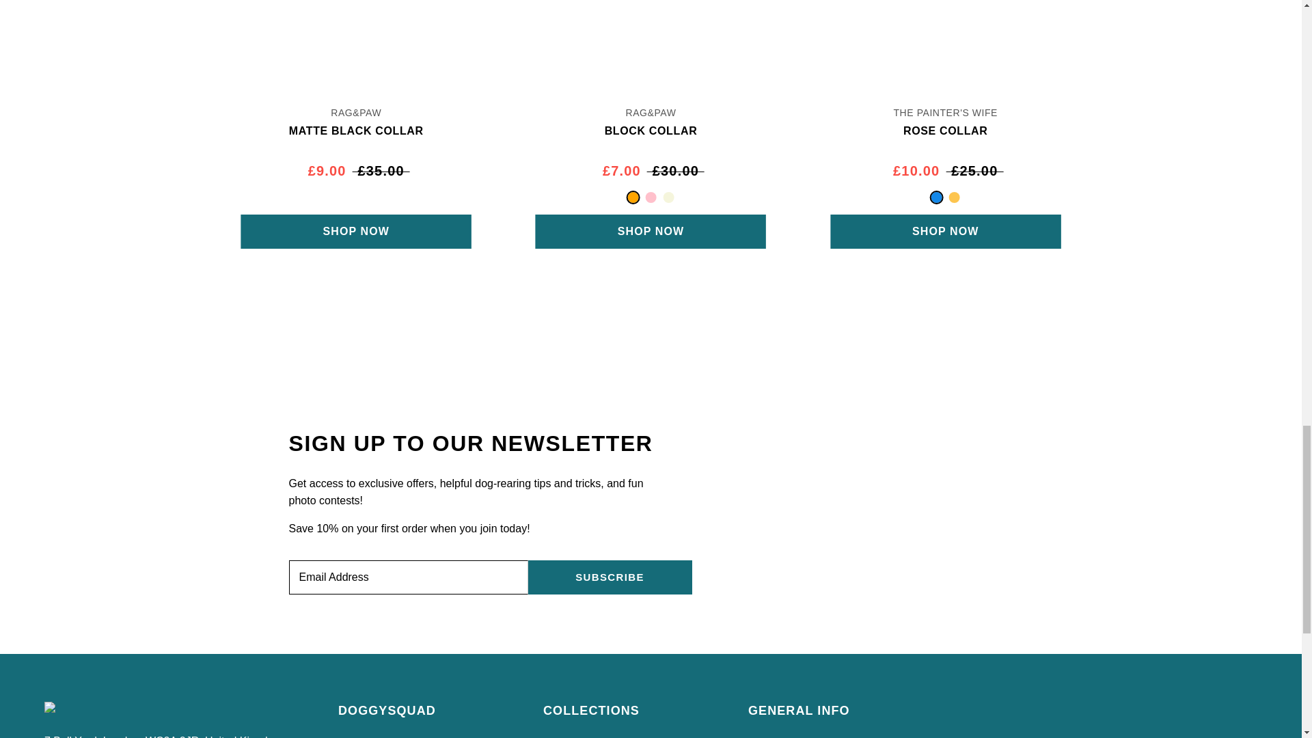 Image resolution: width=1312 pixels, height=738 pixels. Describe the element at coordinates (668, 197) in the screenshot. I see `Beige` at that location.